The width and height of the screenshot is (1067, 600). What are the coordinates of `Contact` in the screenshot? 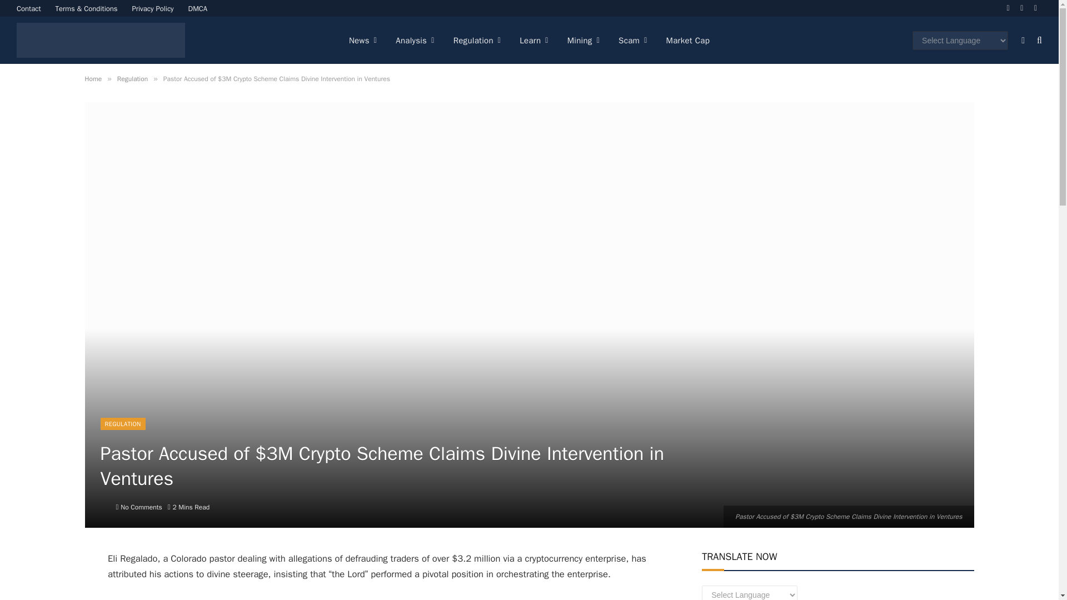 It's located at (29, 8).